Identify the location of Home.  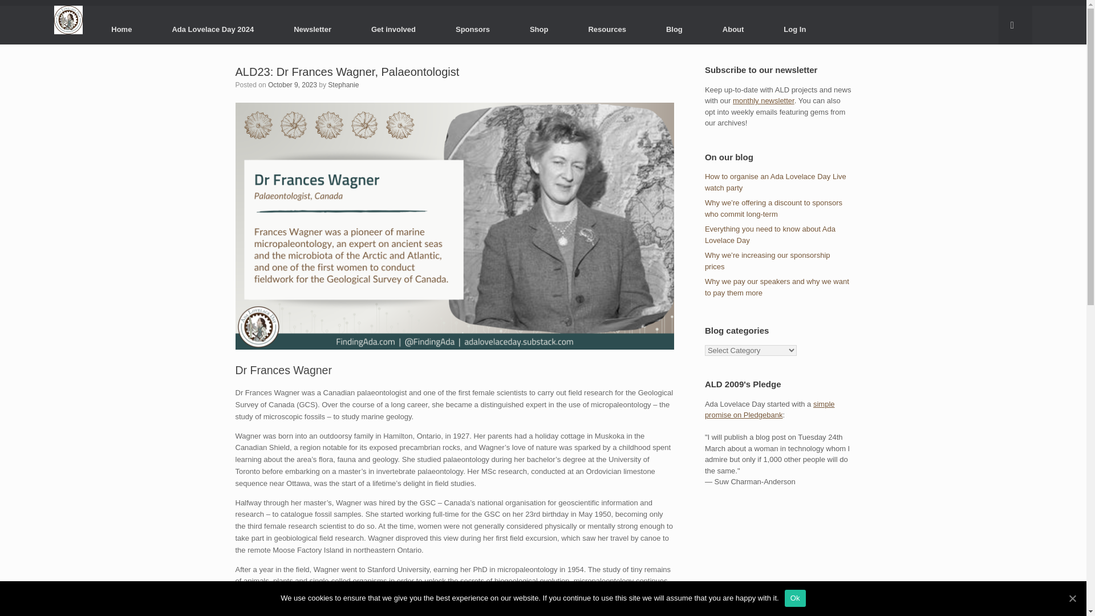
(121, 29).